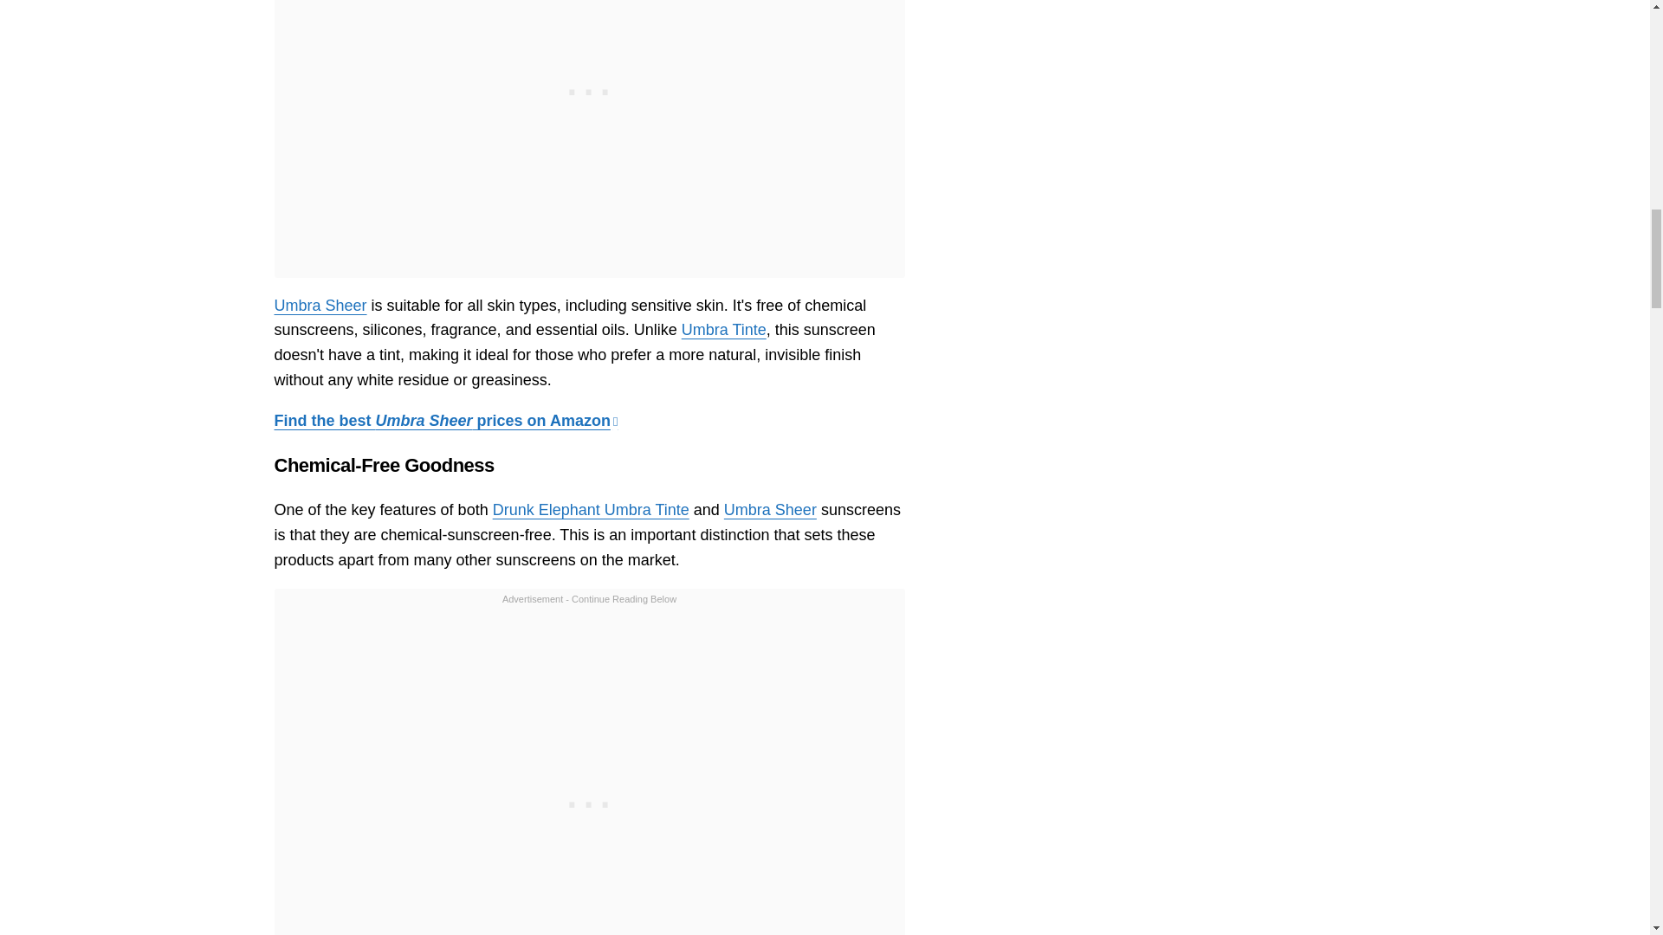  Describe the element at coordinates (445, 421) in the screenshot. I see `Find the best Umbra Sheer prices on Amazon` at that location.